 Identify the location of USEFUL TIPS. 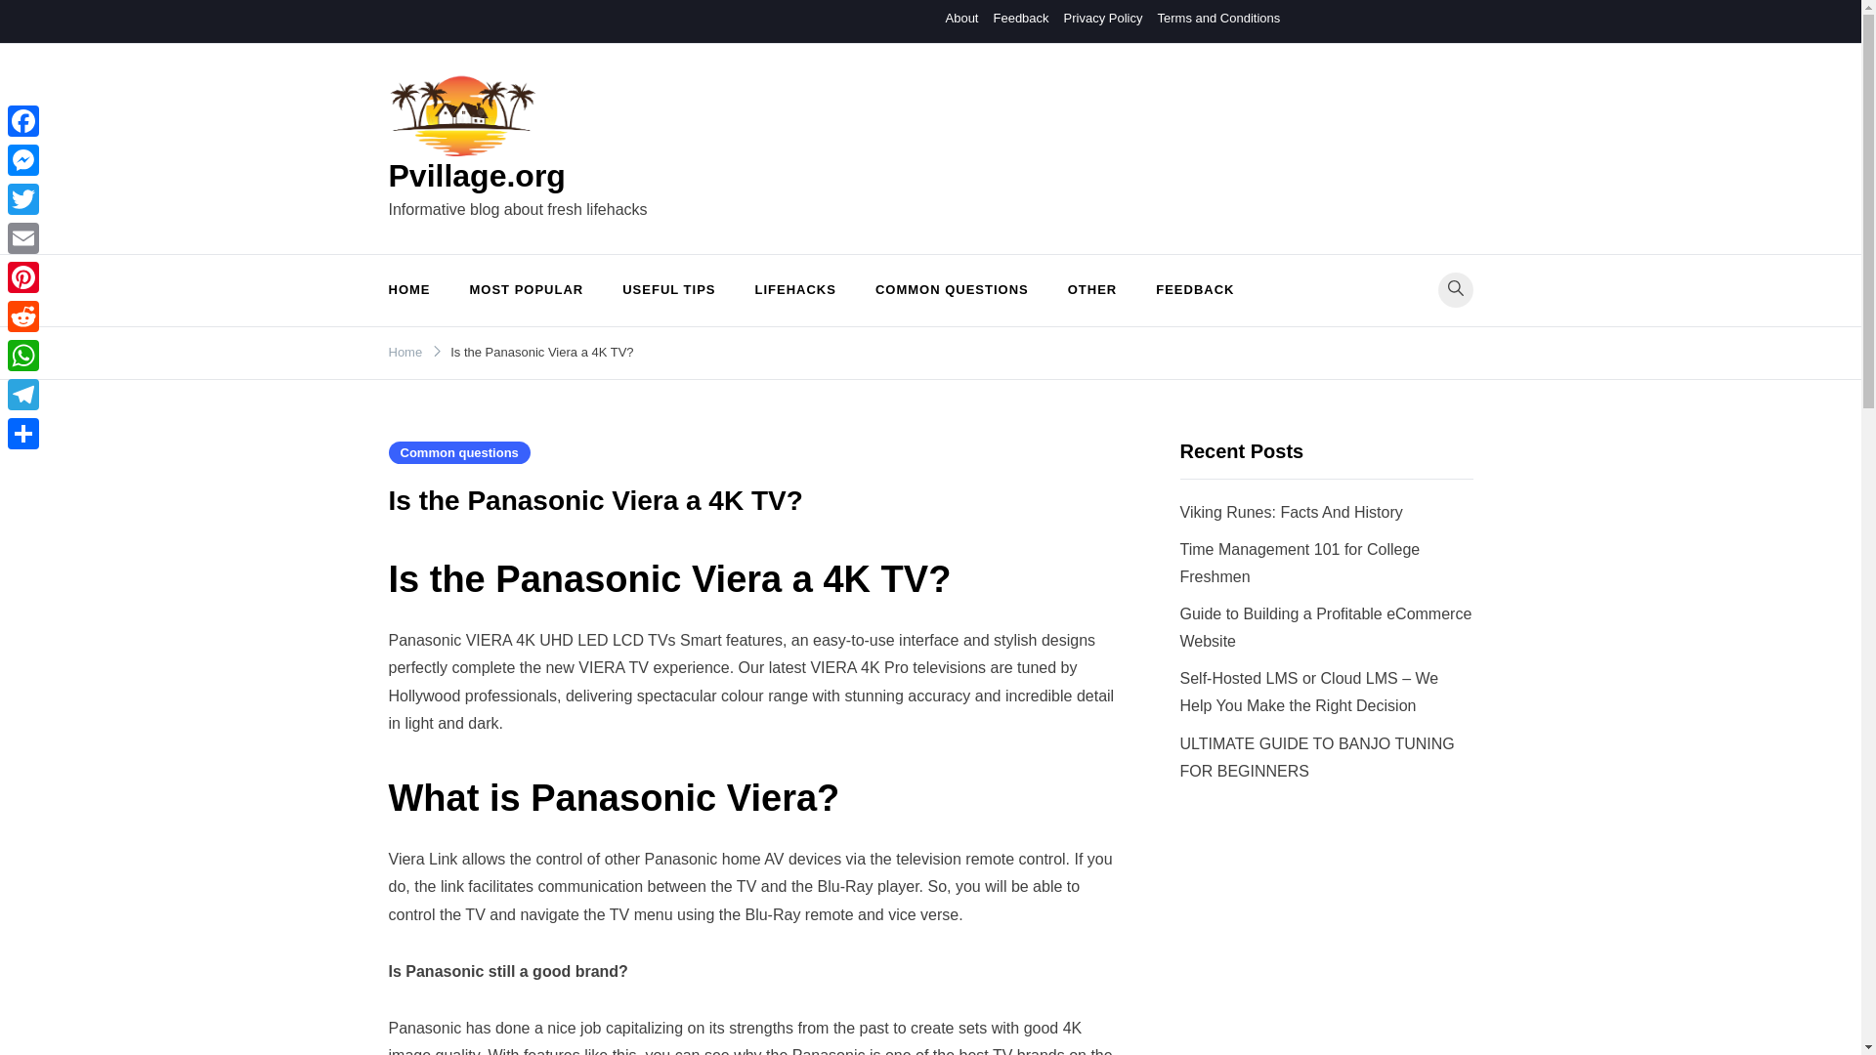
(668, 290).